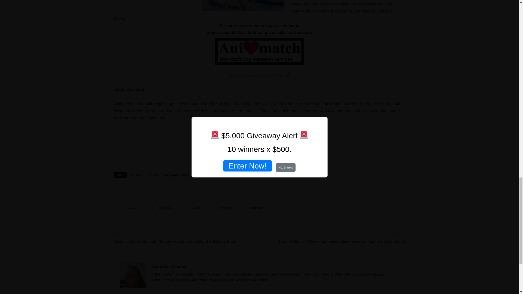 This screenshot has width=523, height=294. What do you see at coordinates (253, 208) in the screenshot?
I see `WhatsApp` at bounding box center [253, 208].